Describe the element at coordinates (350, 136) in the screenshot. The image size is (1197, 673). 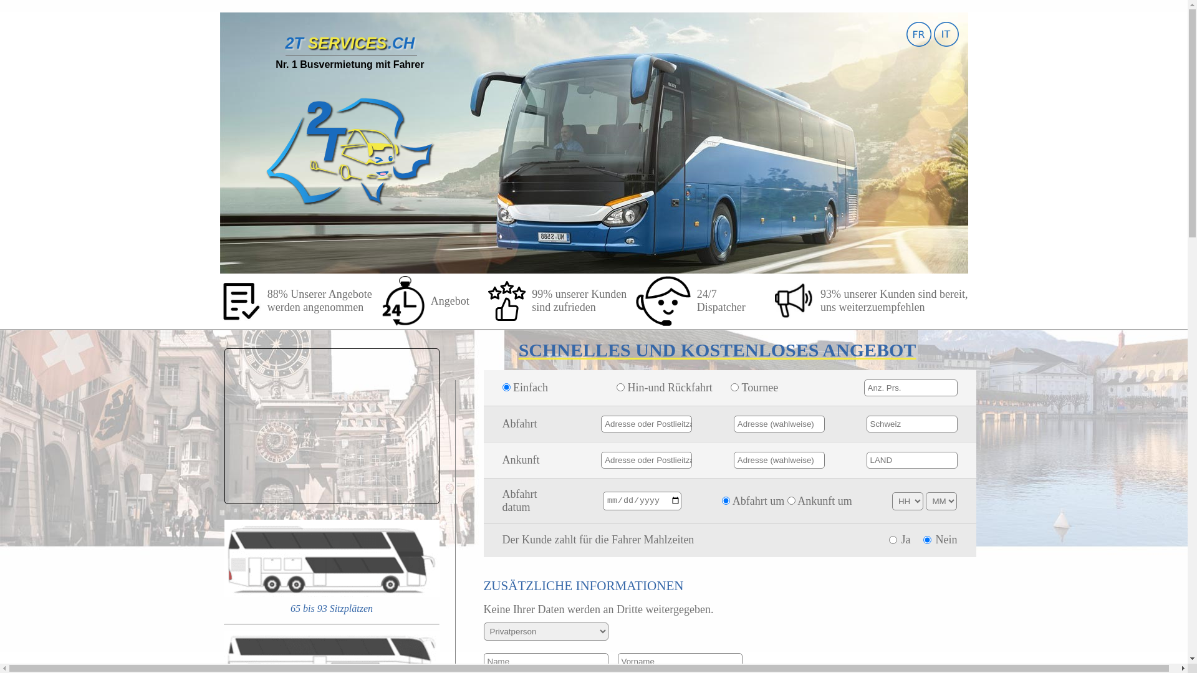
I see `2T SERVICES.CH
Nr. 1 Busvermietung mit Fahrer` at that location.